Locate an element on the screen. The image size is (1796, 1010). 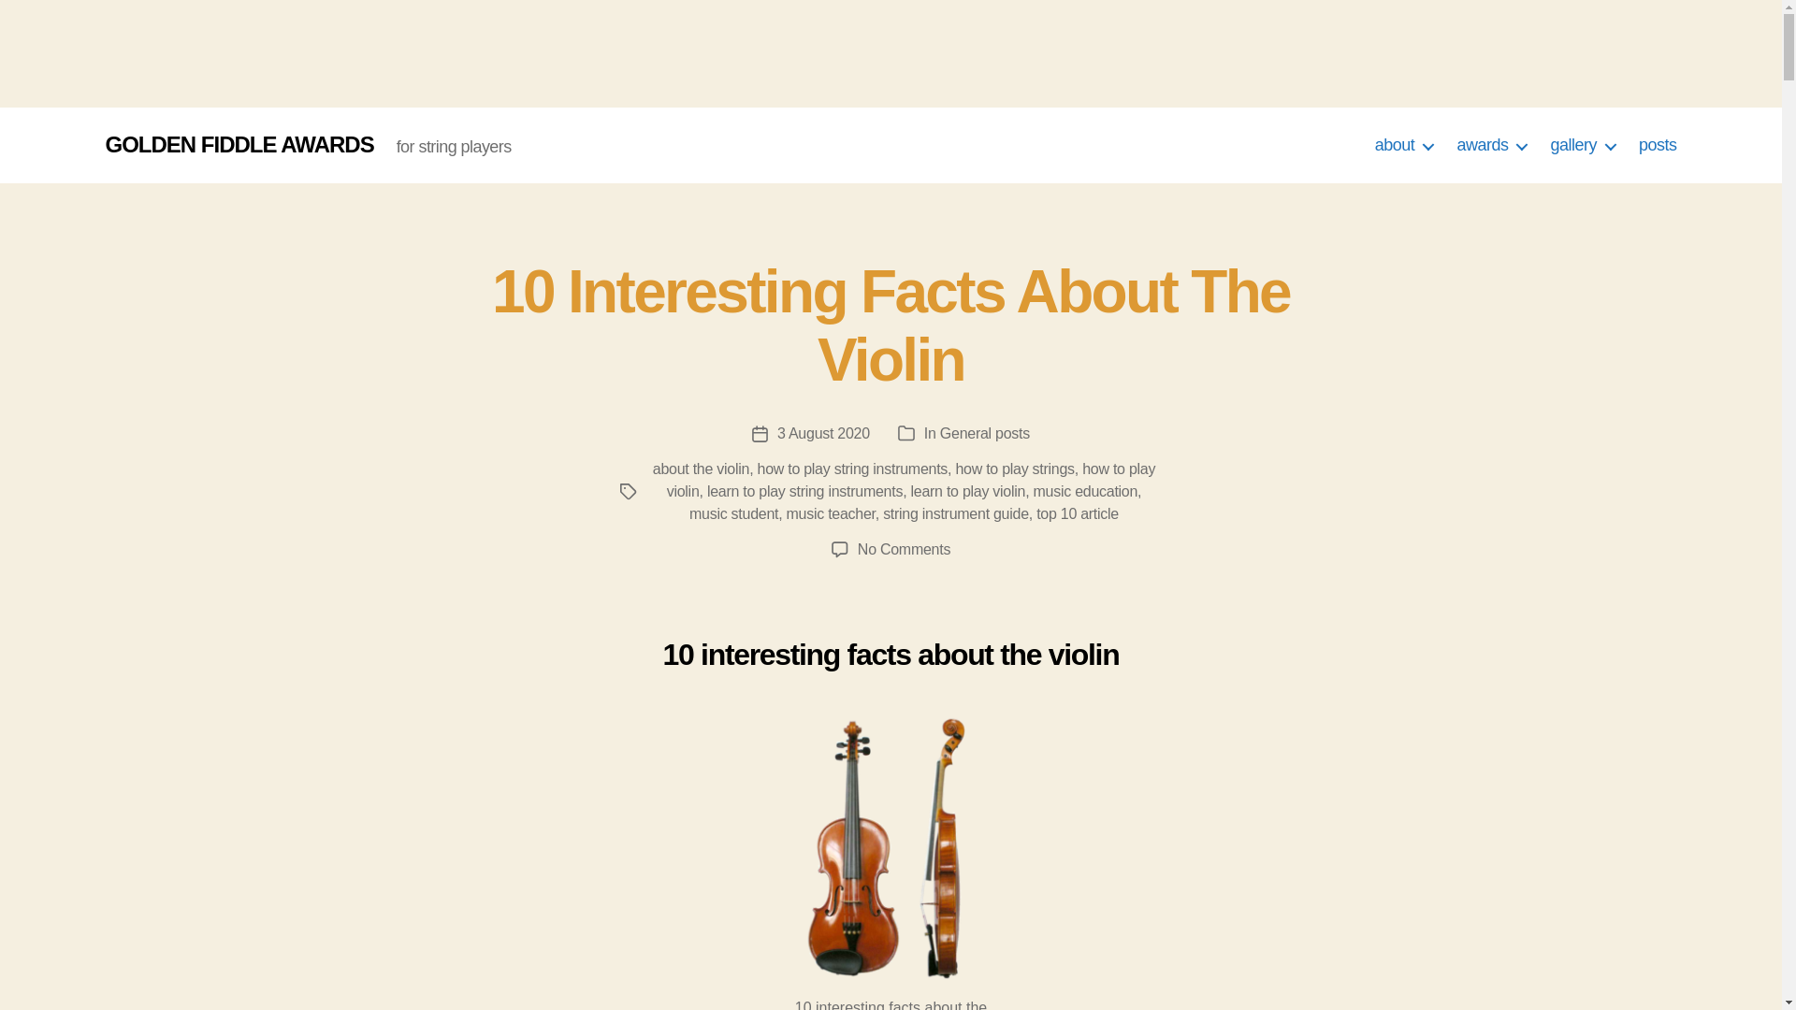
music teacher is located at coordinates (831, 514).